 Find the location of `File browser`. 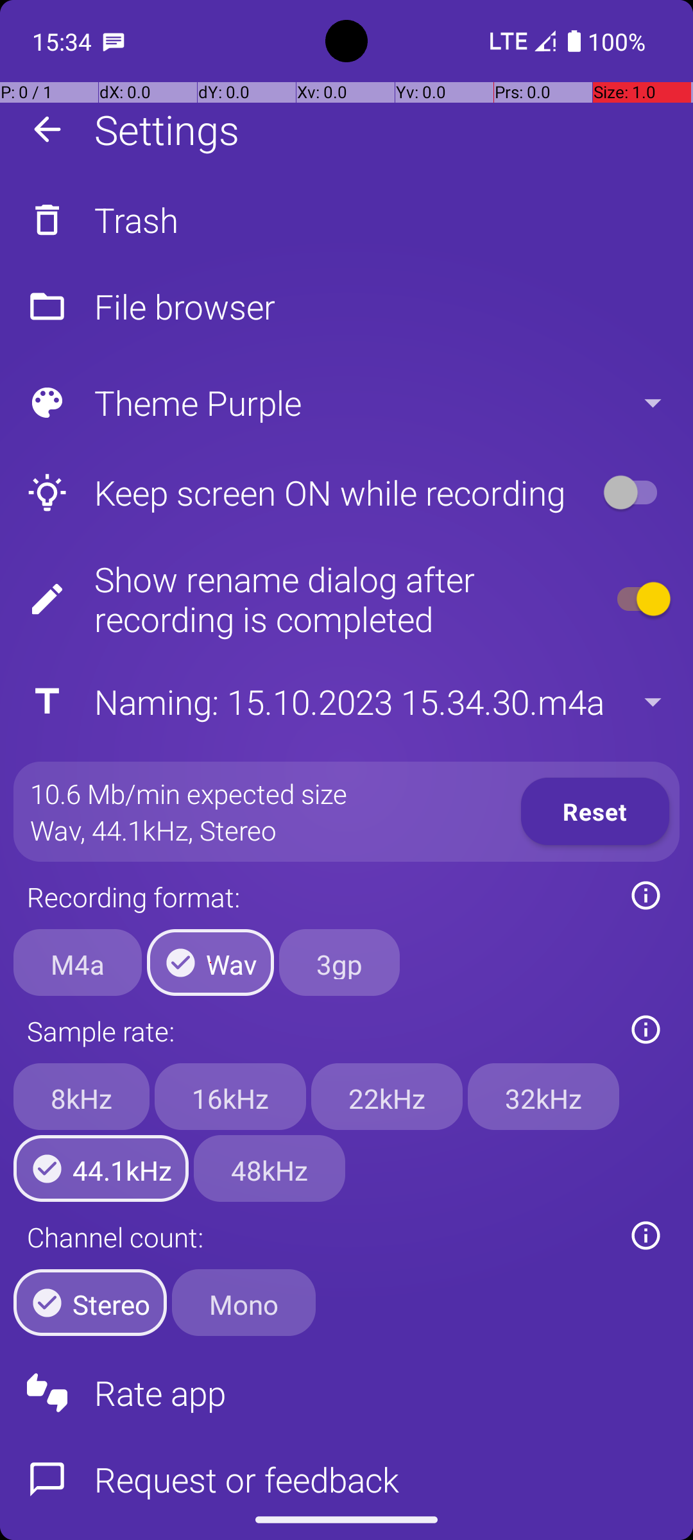

File browser is located at coordinates (346, 307).